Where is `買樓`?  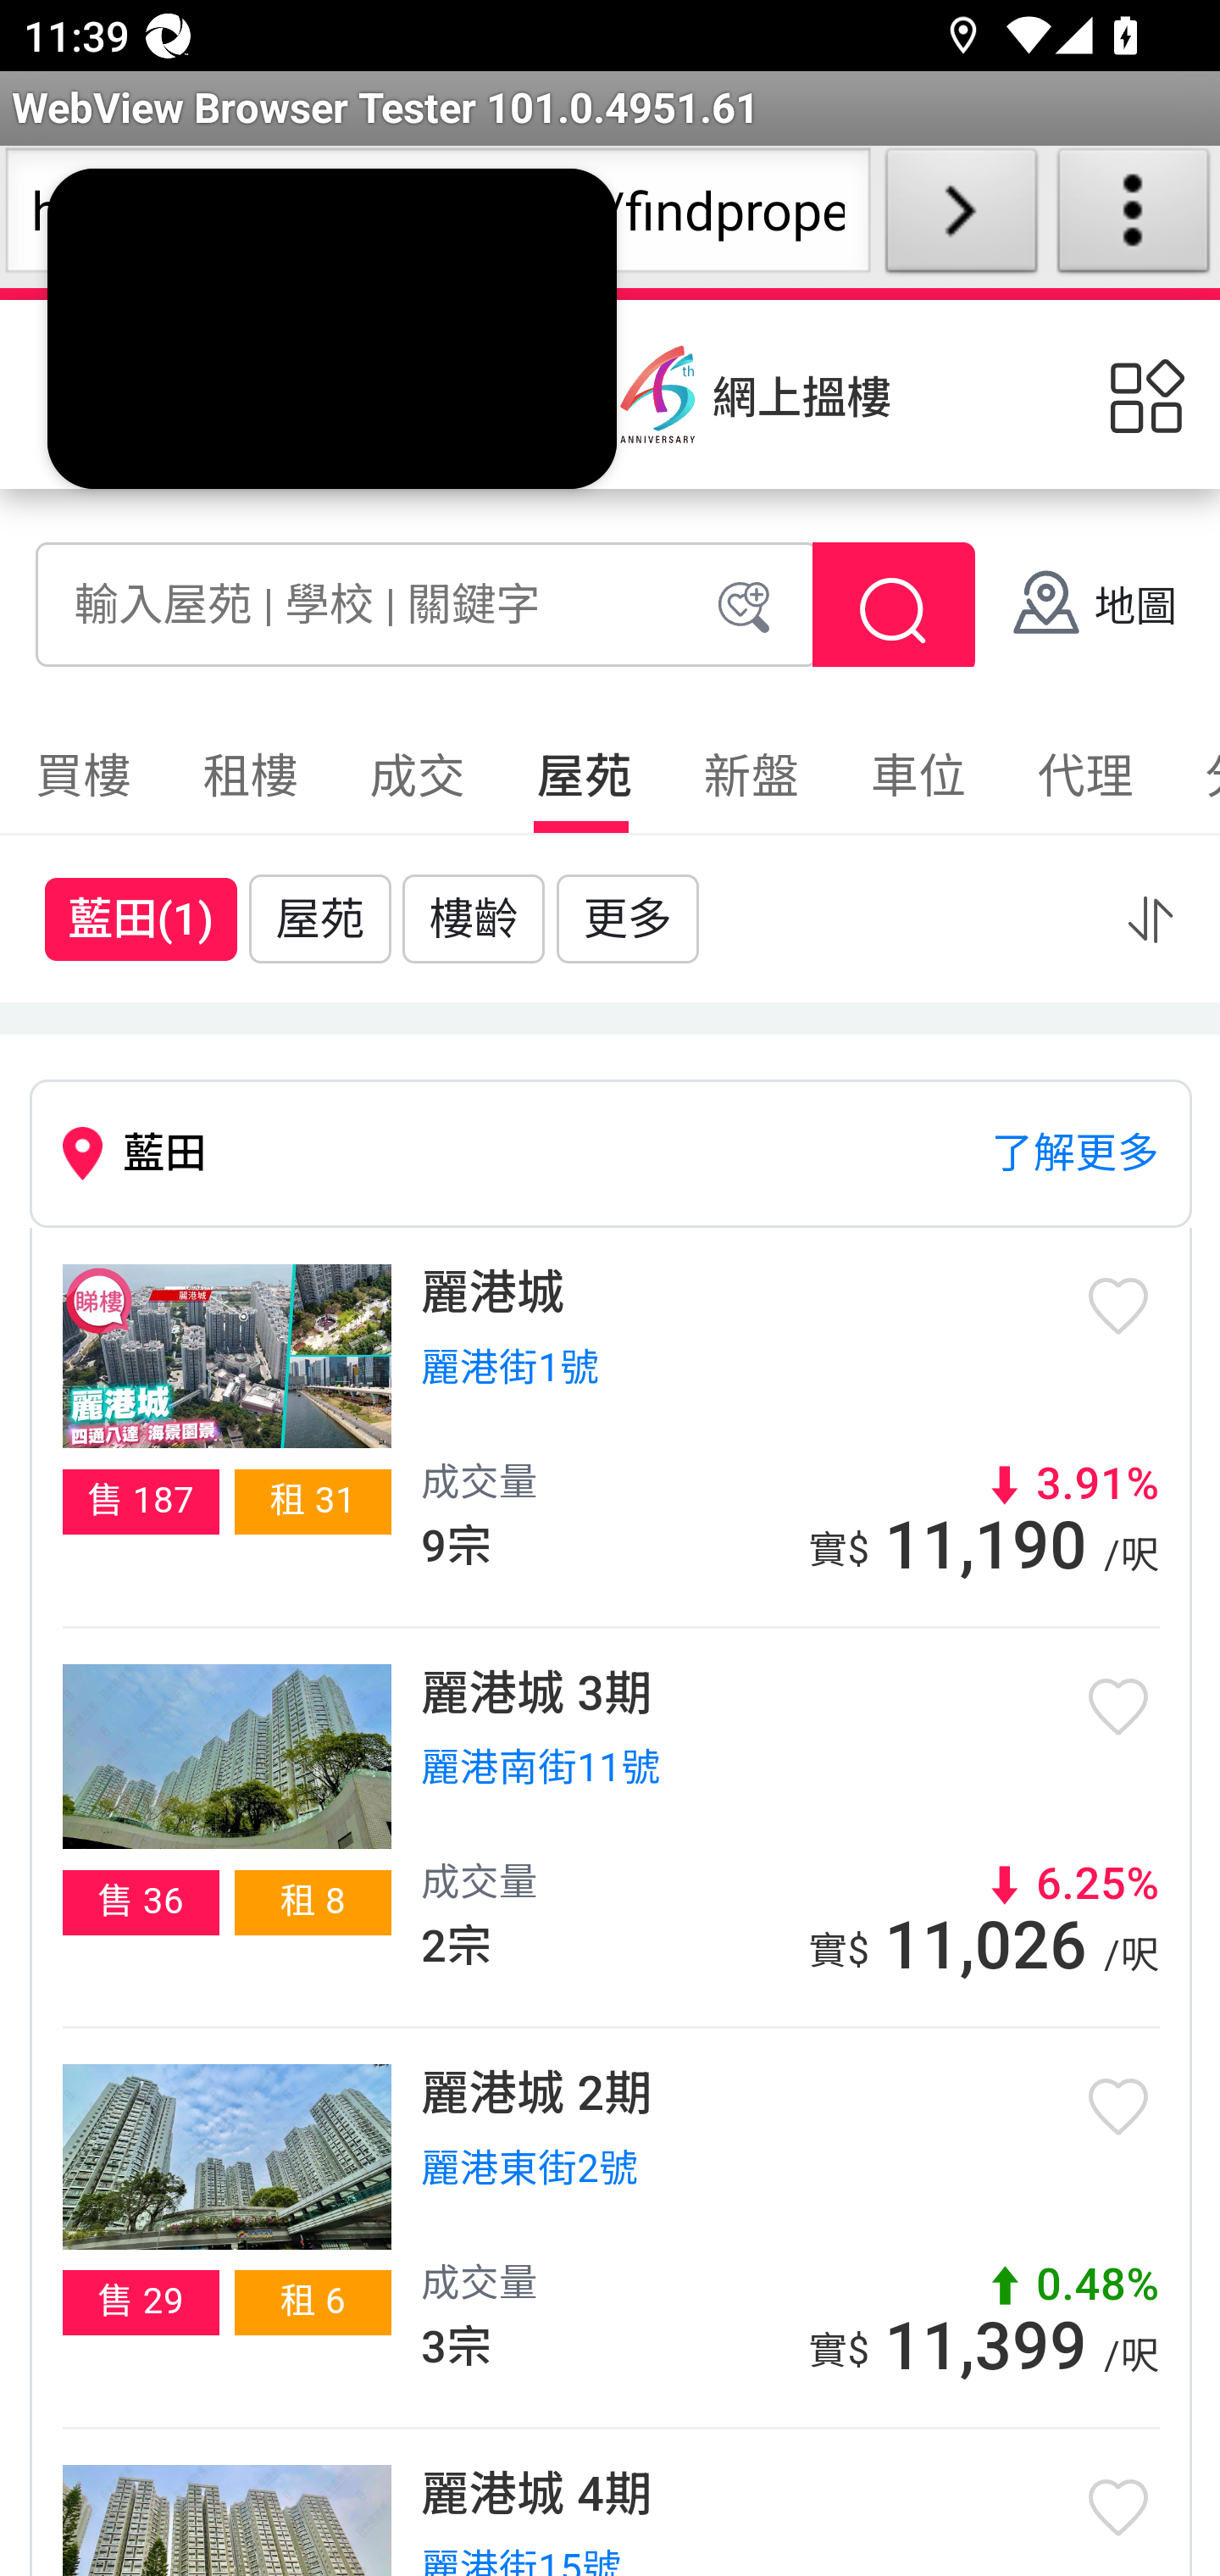 買樓 is located at coordinates (84, 776).